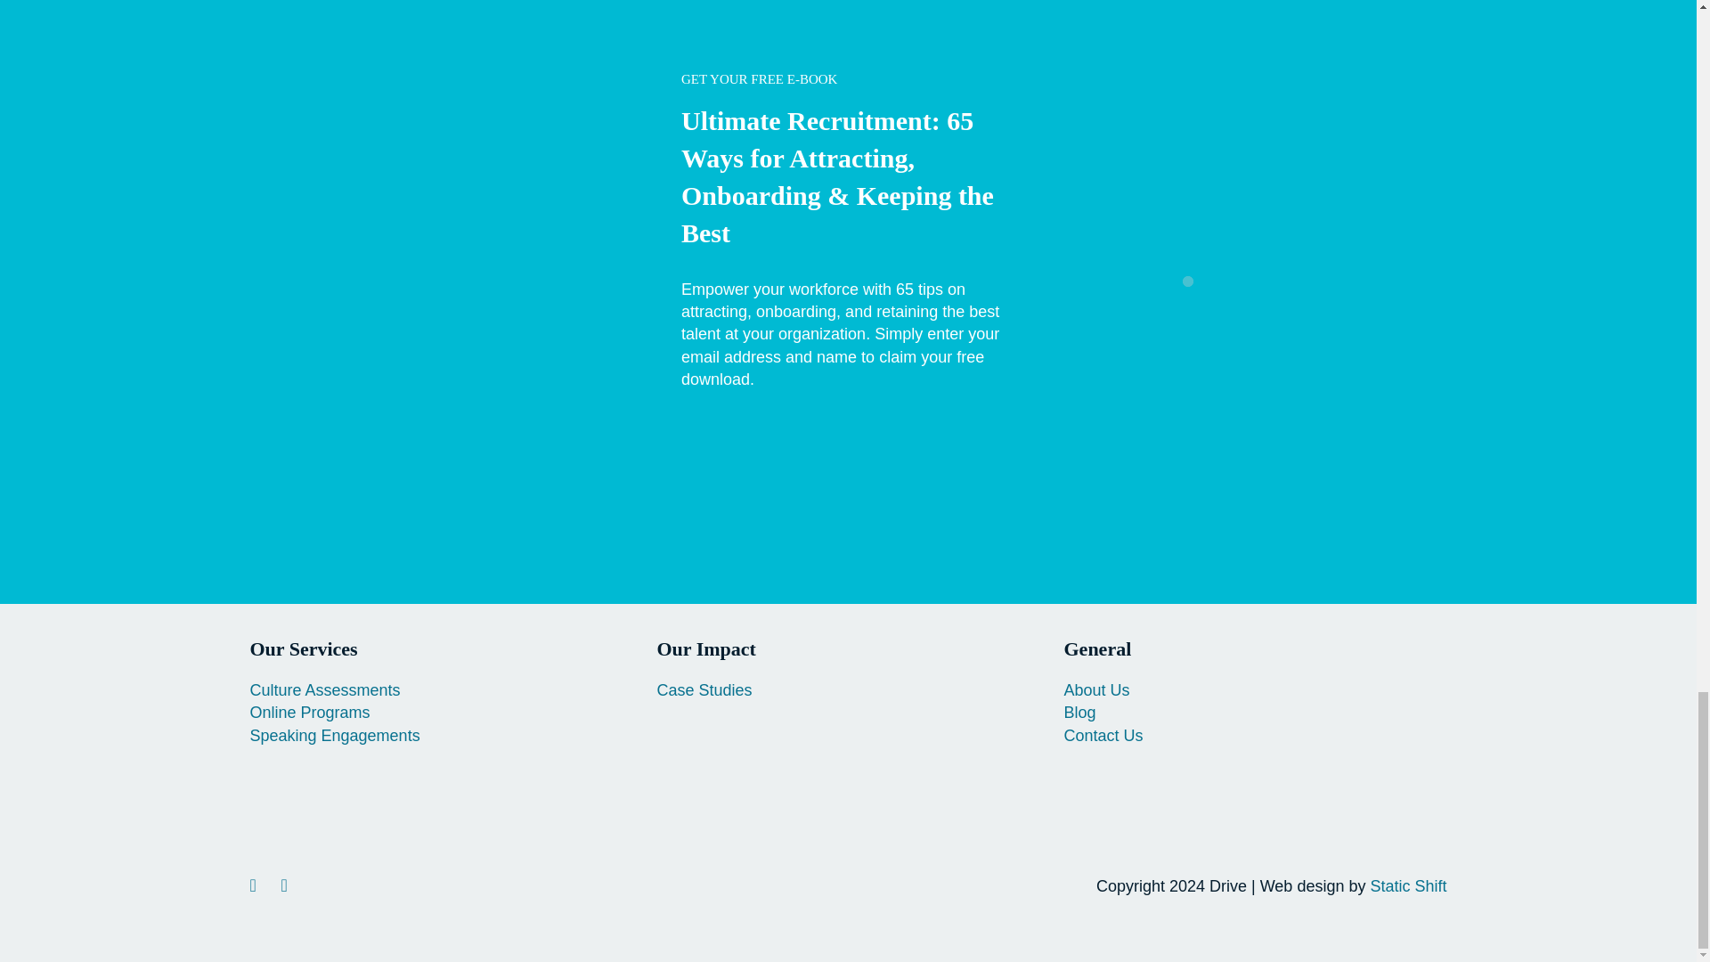  What do you see at coordinates (1407, 885) in the screenshot?
I see `Static Shift` at bounding box center [1407, 885].